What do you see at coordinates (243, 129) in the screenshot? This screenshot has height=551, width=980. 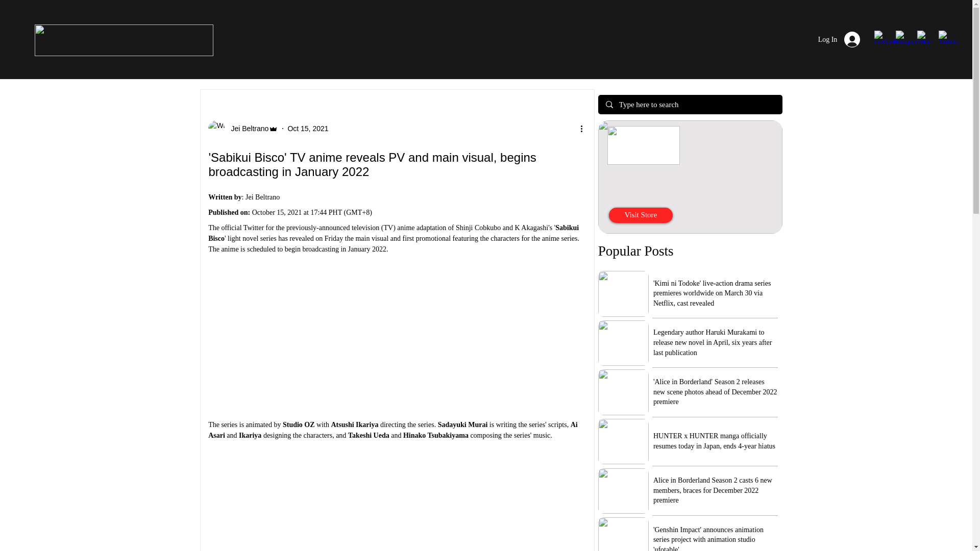 I see `Jei Beltrano` at bounding box center [243, 129].